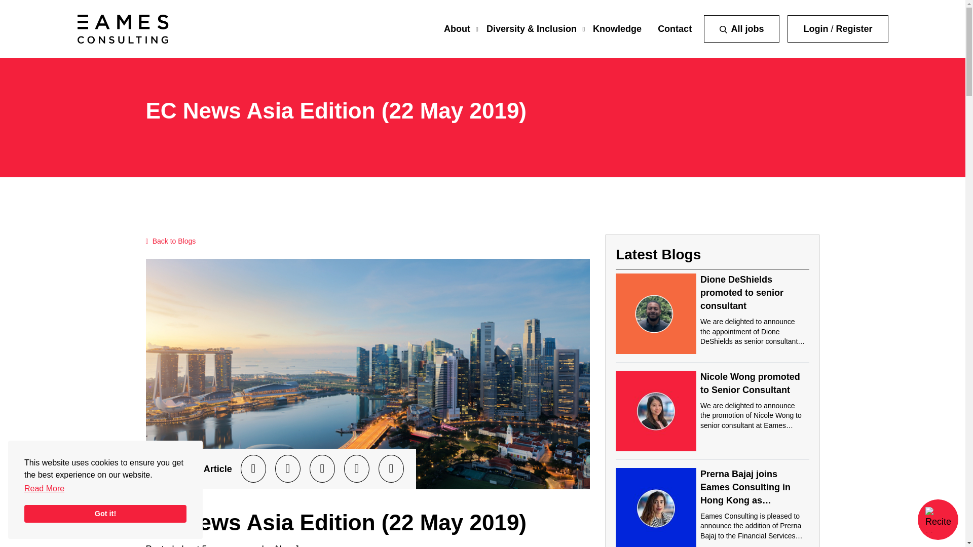  I want to click on Knowledge, so click(617, 28).